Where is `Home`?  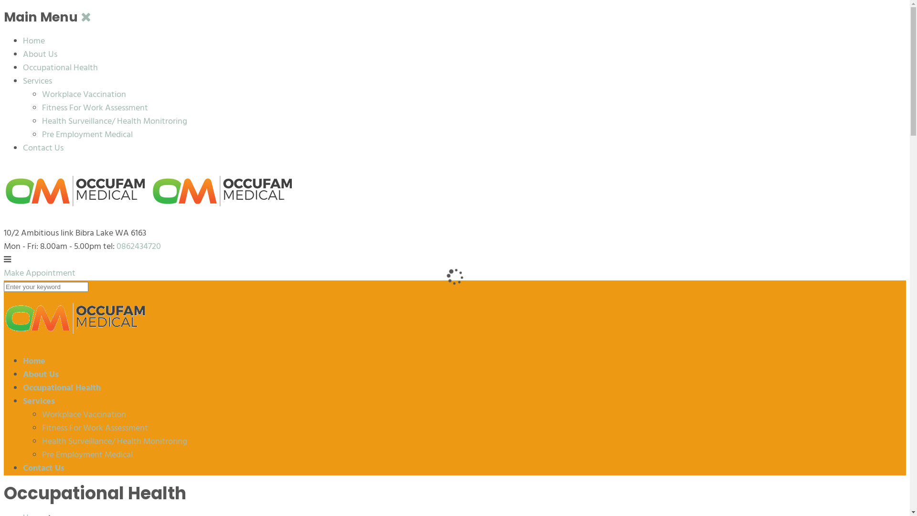
Home is located at coordinates (34, 361).